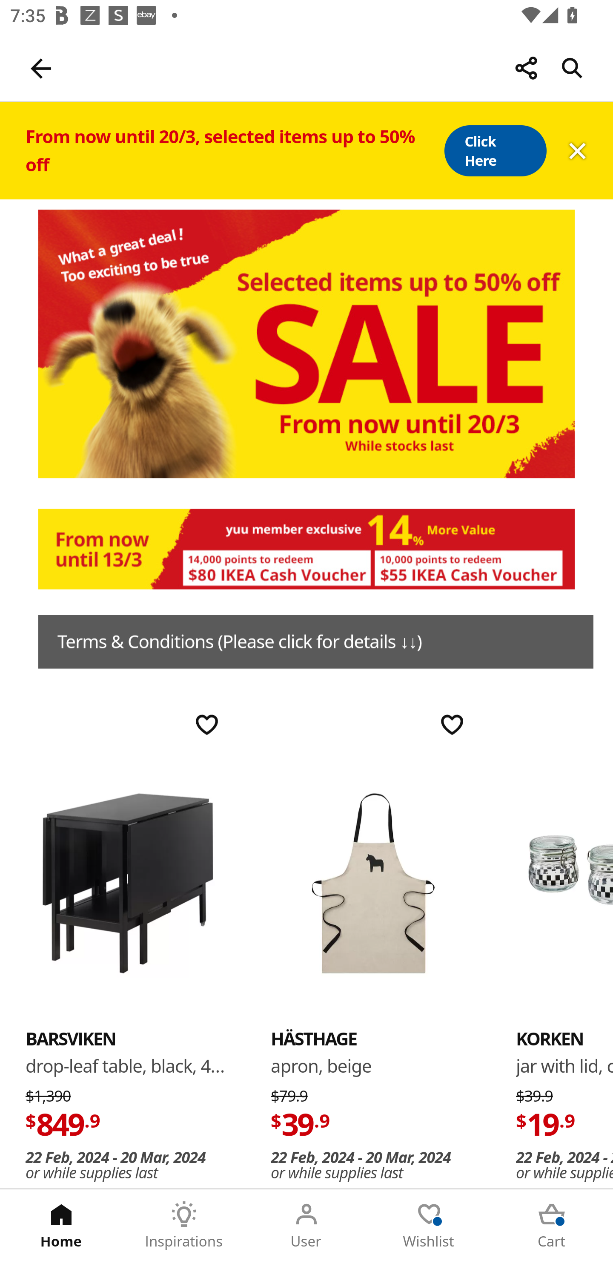 This screenshot has width=613, height=1261. What do you see at coordinates (184, 1225) in the screenshot?
I see `Inspirations
Tab 2 of 5` at bounding box center [184, 1225].